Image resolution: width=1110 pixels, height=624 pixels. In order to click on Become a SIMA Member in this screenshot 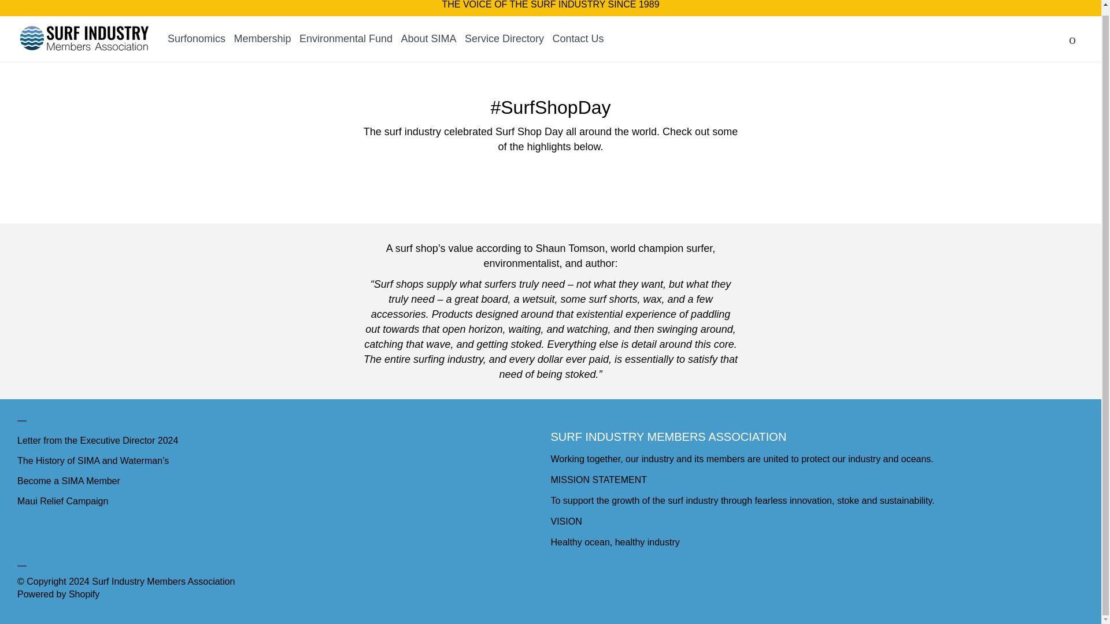, I will do `click(68, 481)`.